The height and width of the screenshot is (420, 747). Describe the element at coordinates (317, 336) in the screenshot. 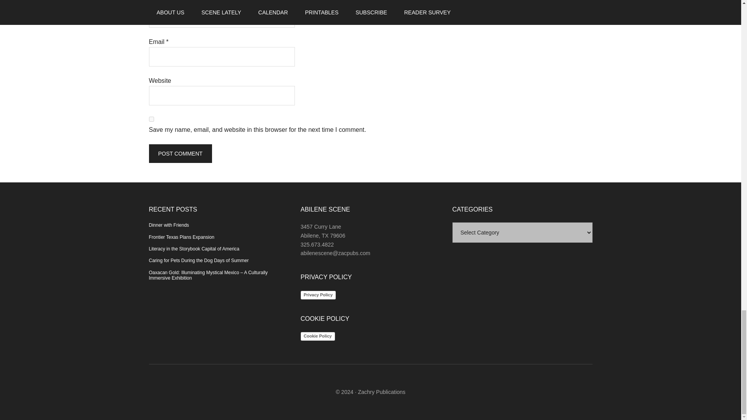

I see `Cookie Policy ` at that location.